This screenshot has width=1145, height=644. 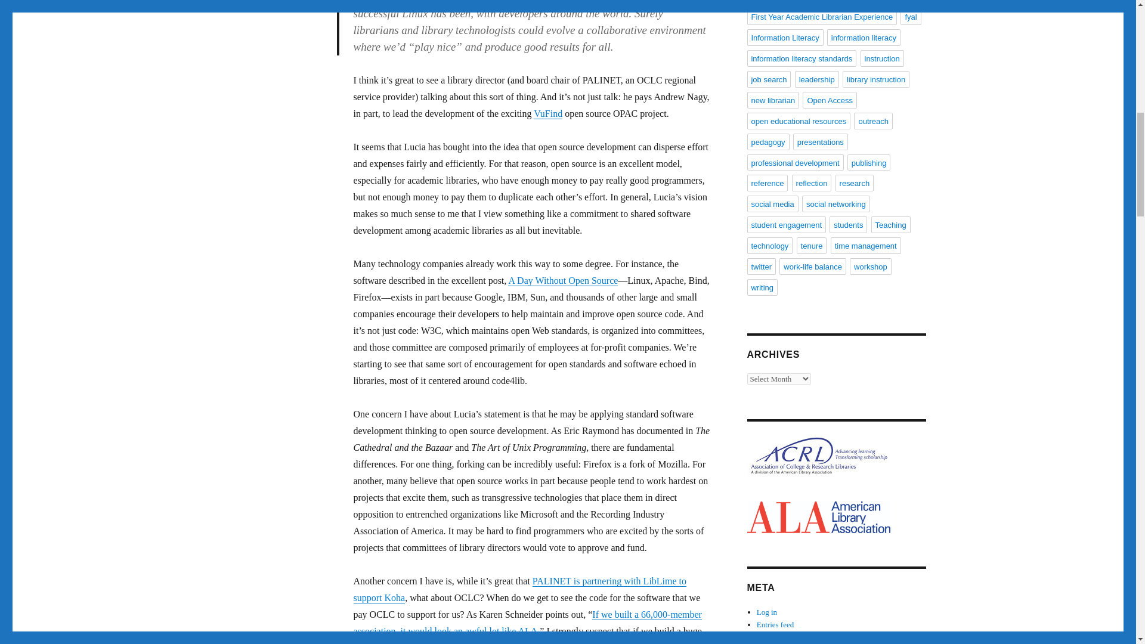 I want to click on A Day Without Open Source, so click(x=563, y=280).